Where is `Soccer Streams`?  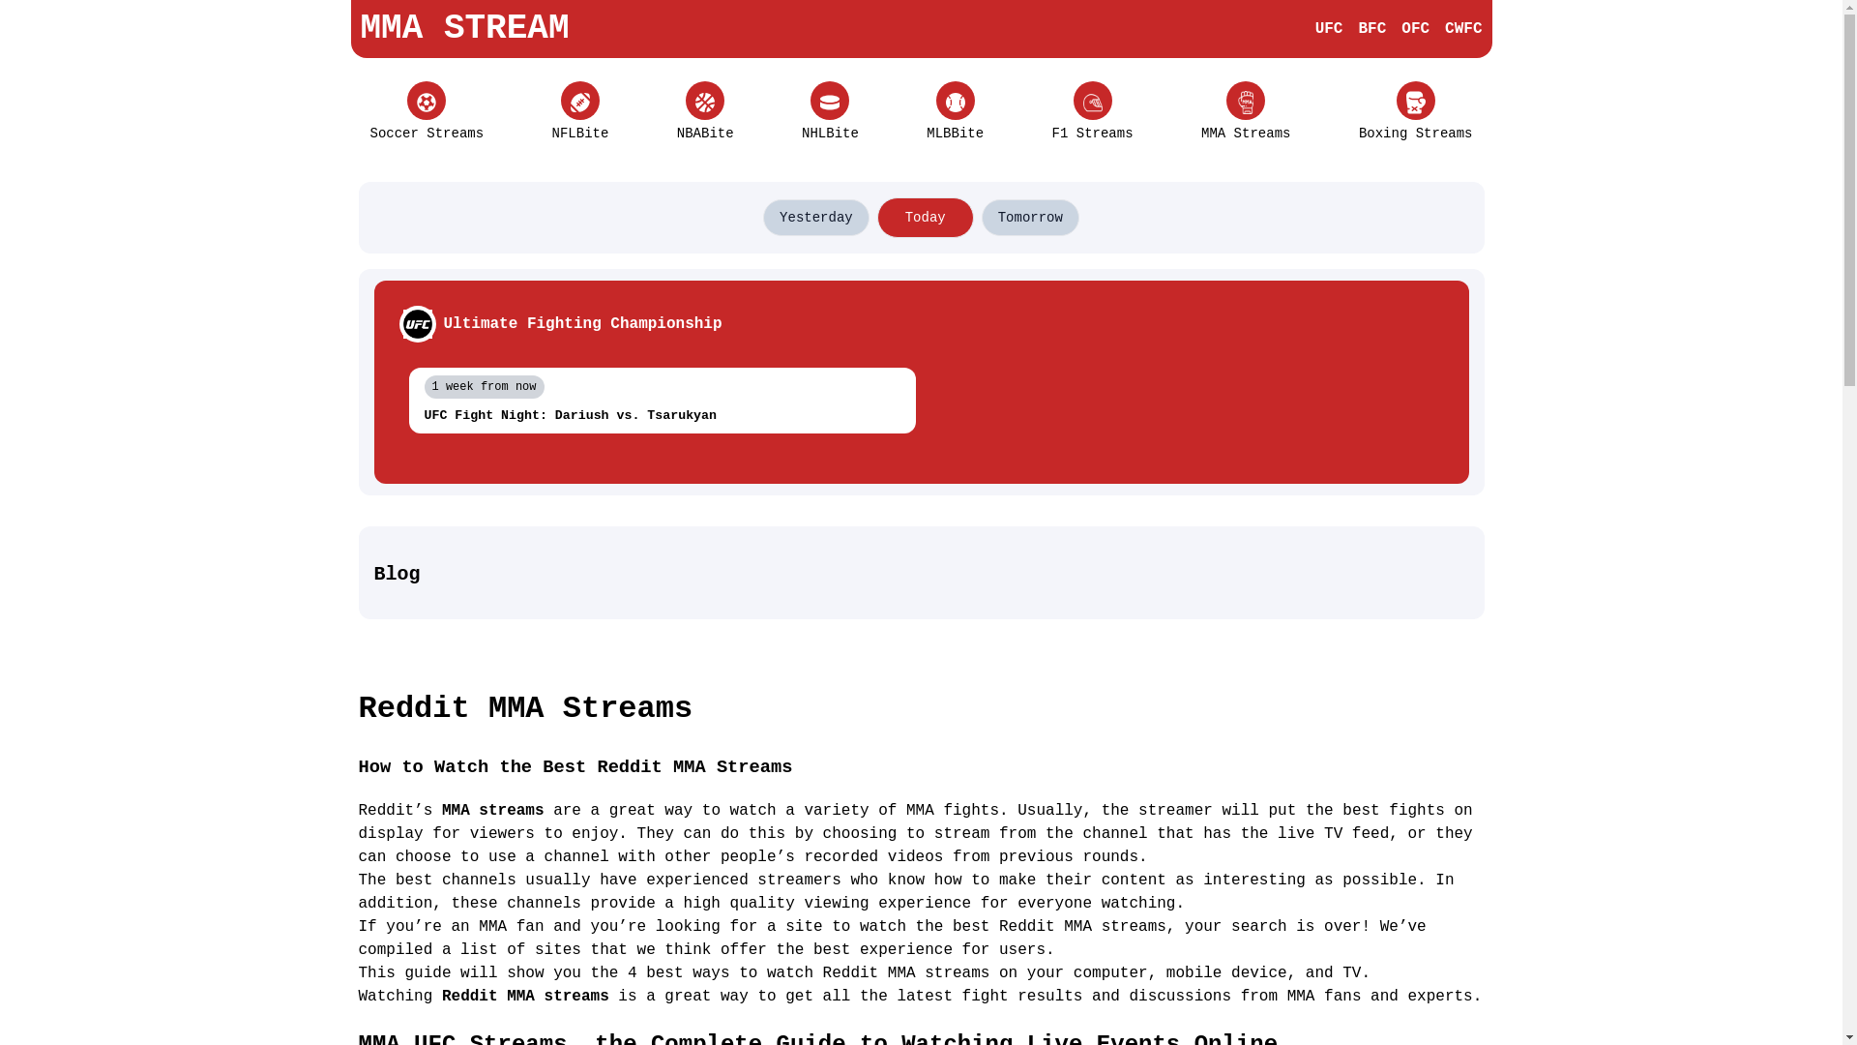
Soccer Streams is located at coordinates (427, 112).